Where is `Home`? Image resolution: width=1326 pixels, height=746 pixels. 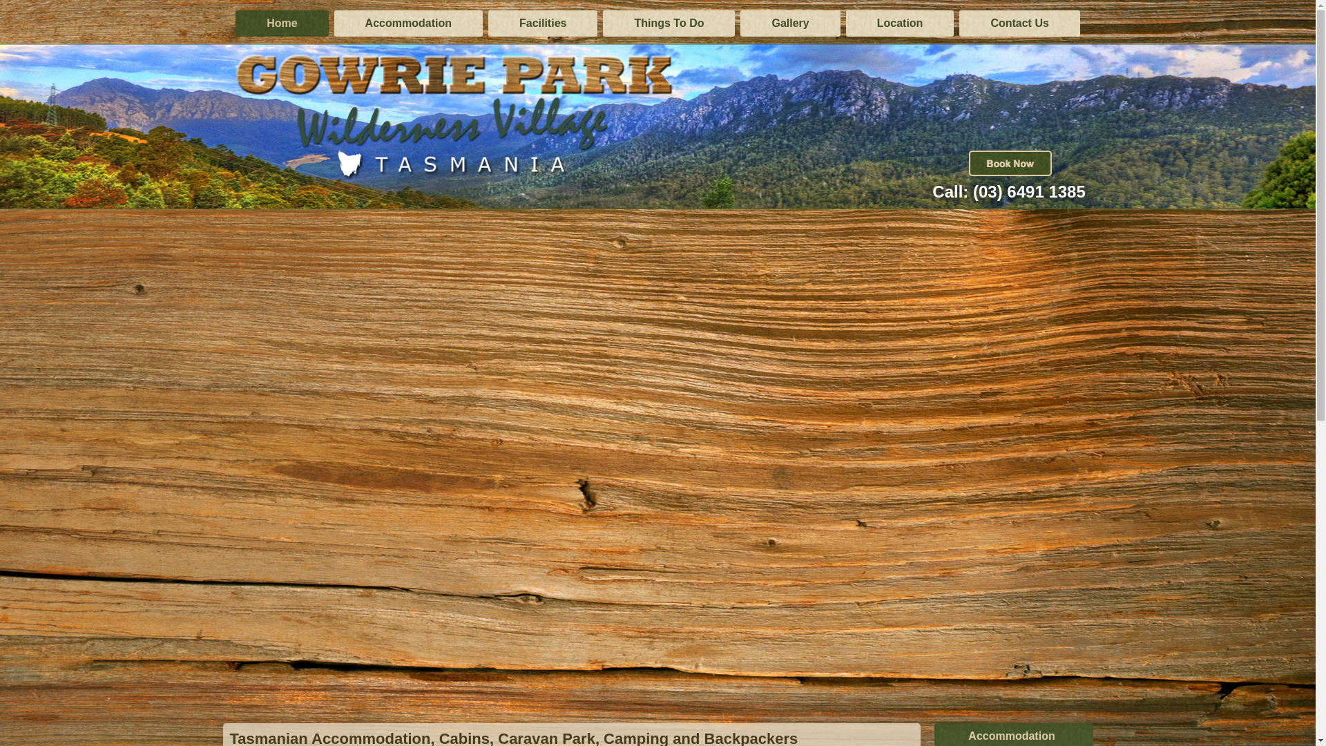
Home is located at coordinates (282, 23).